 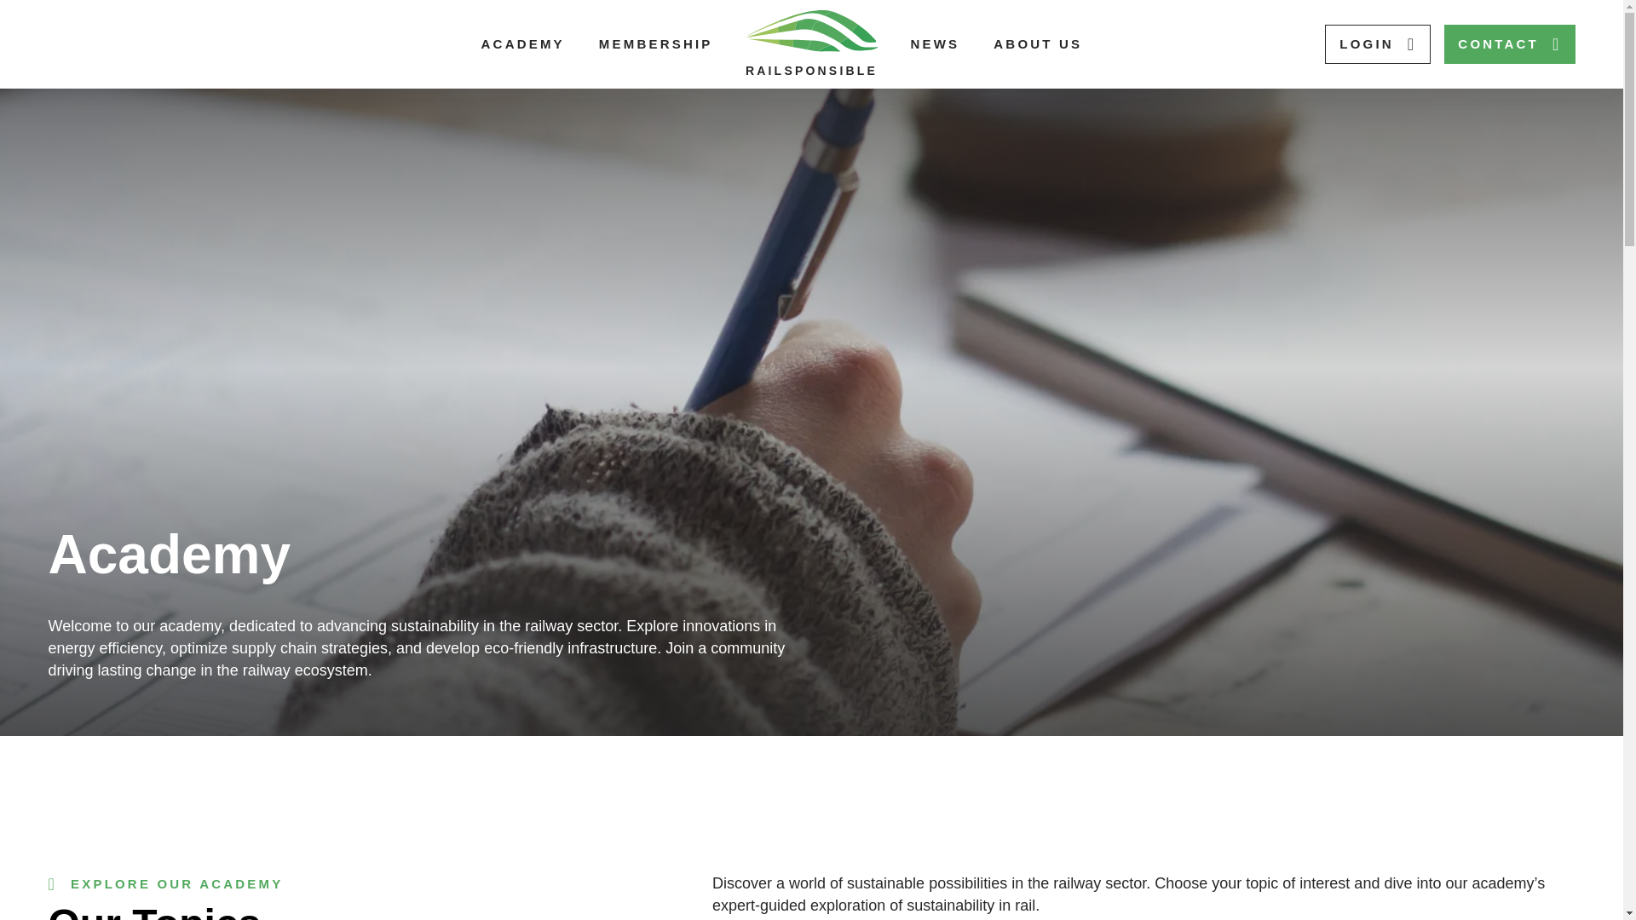 I want to click on ABOUT US, so click(x=1037, y=44).